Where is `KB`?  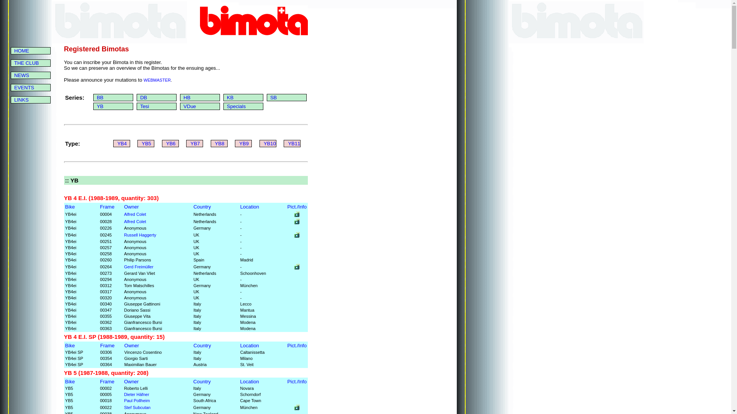
KB is located at coordinates (230, 97).